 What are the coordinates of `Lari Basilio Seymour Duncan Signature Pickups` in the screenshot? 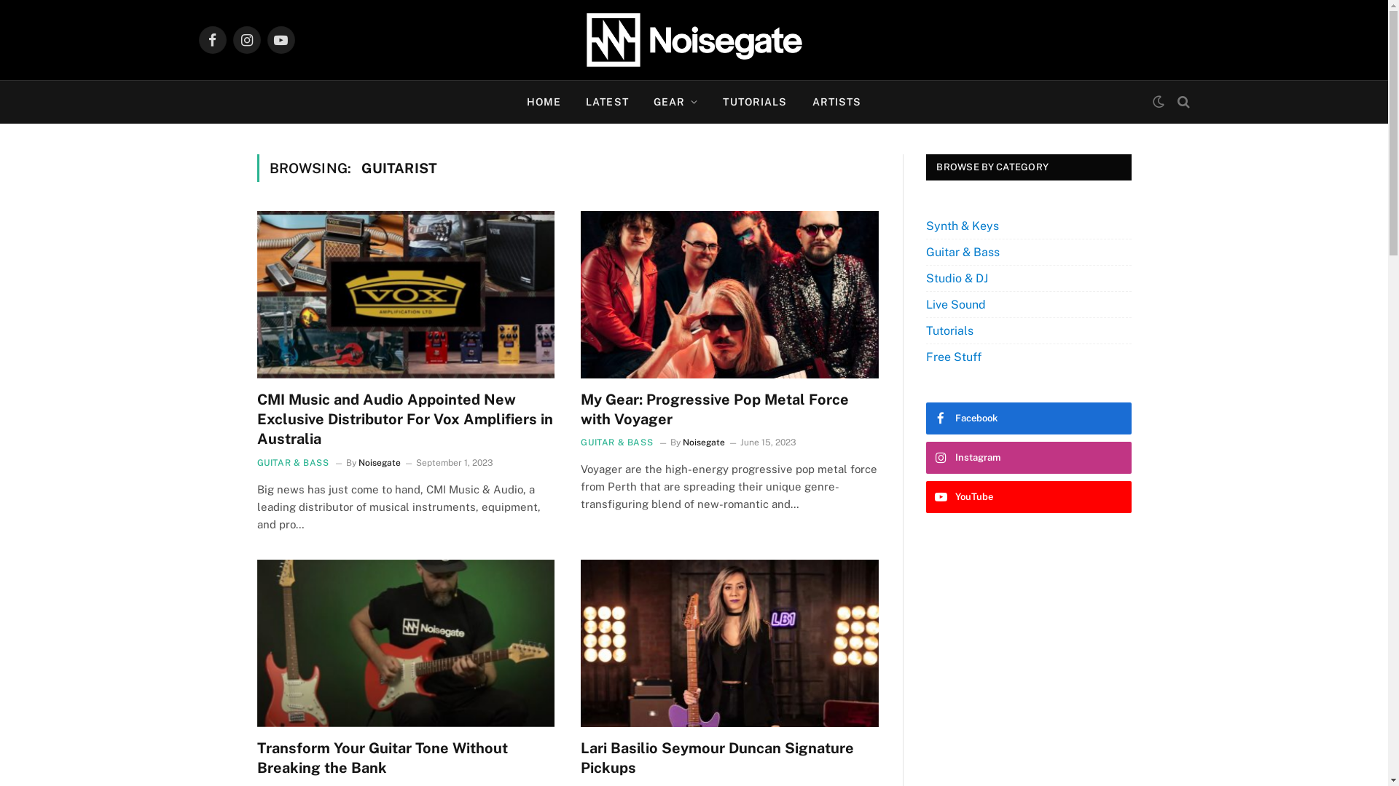 It's located at (730, 643).